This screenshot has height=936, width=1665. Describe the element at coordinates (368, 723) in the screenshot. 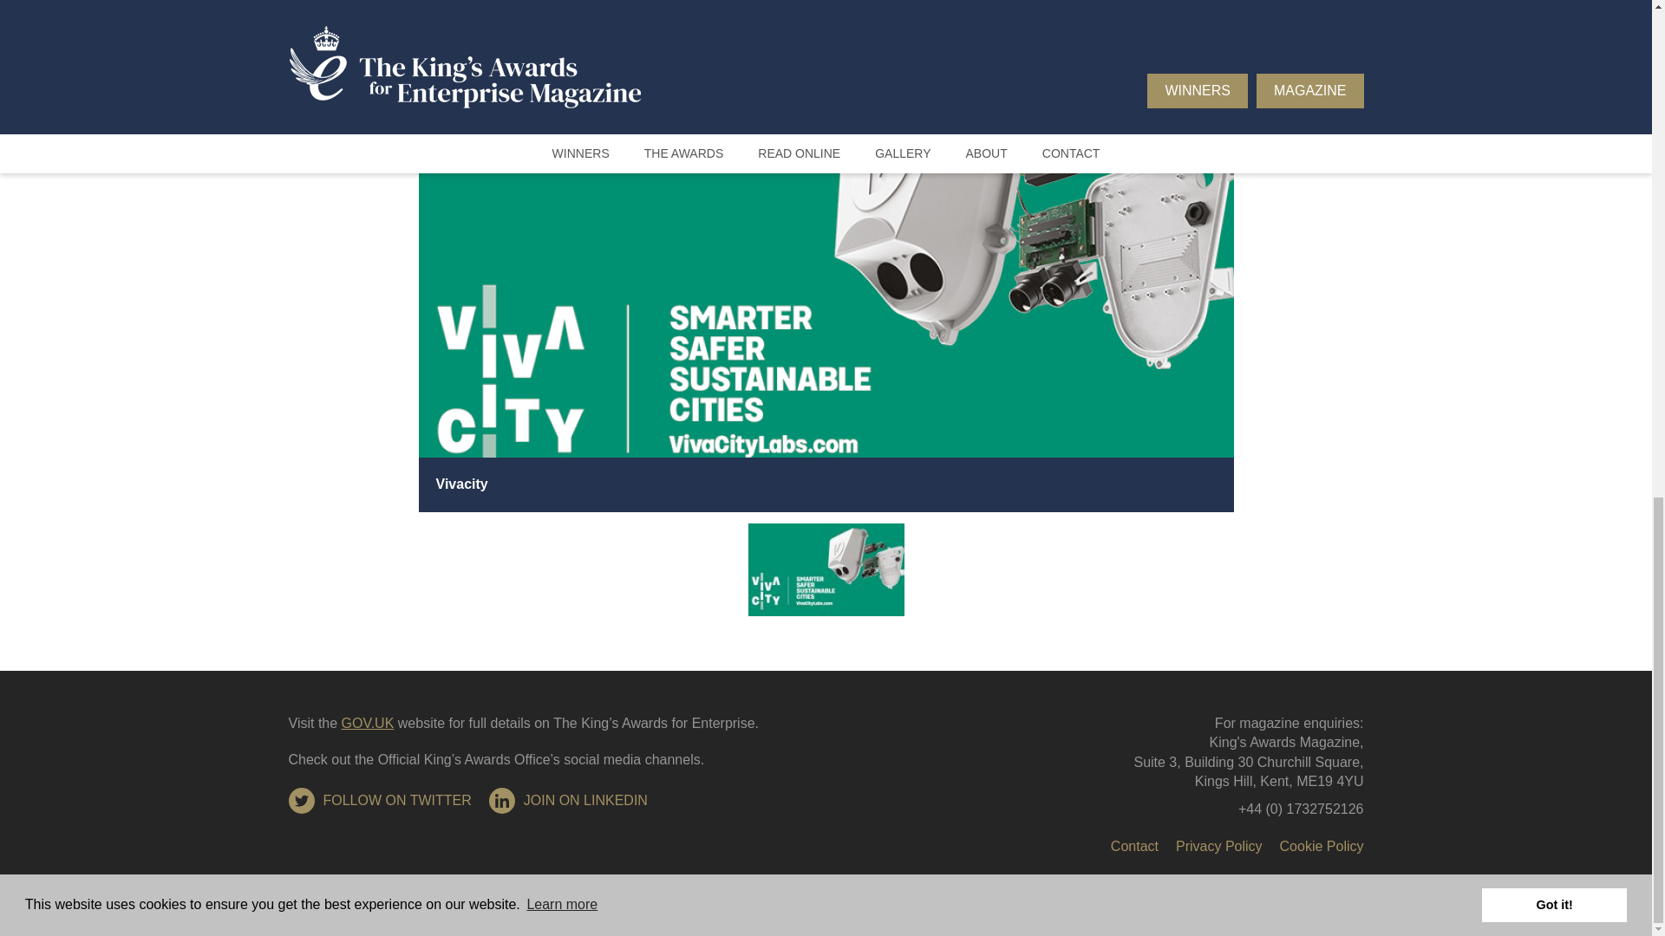

I see `GOV.UK` at that location.